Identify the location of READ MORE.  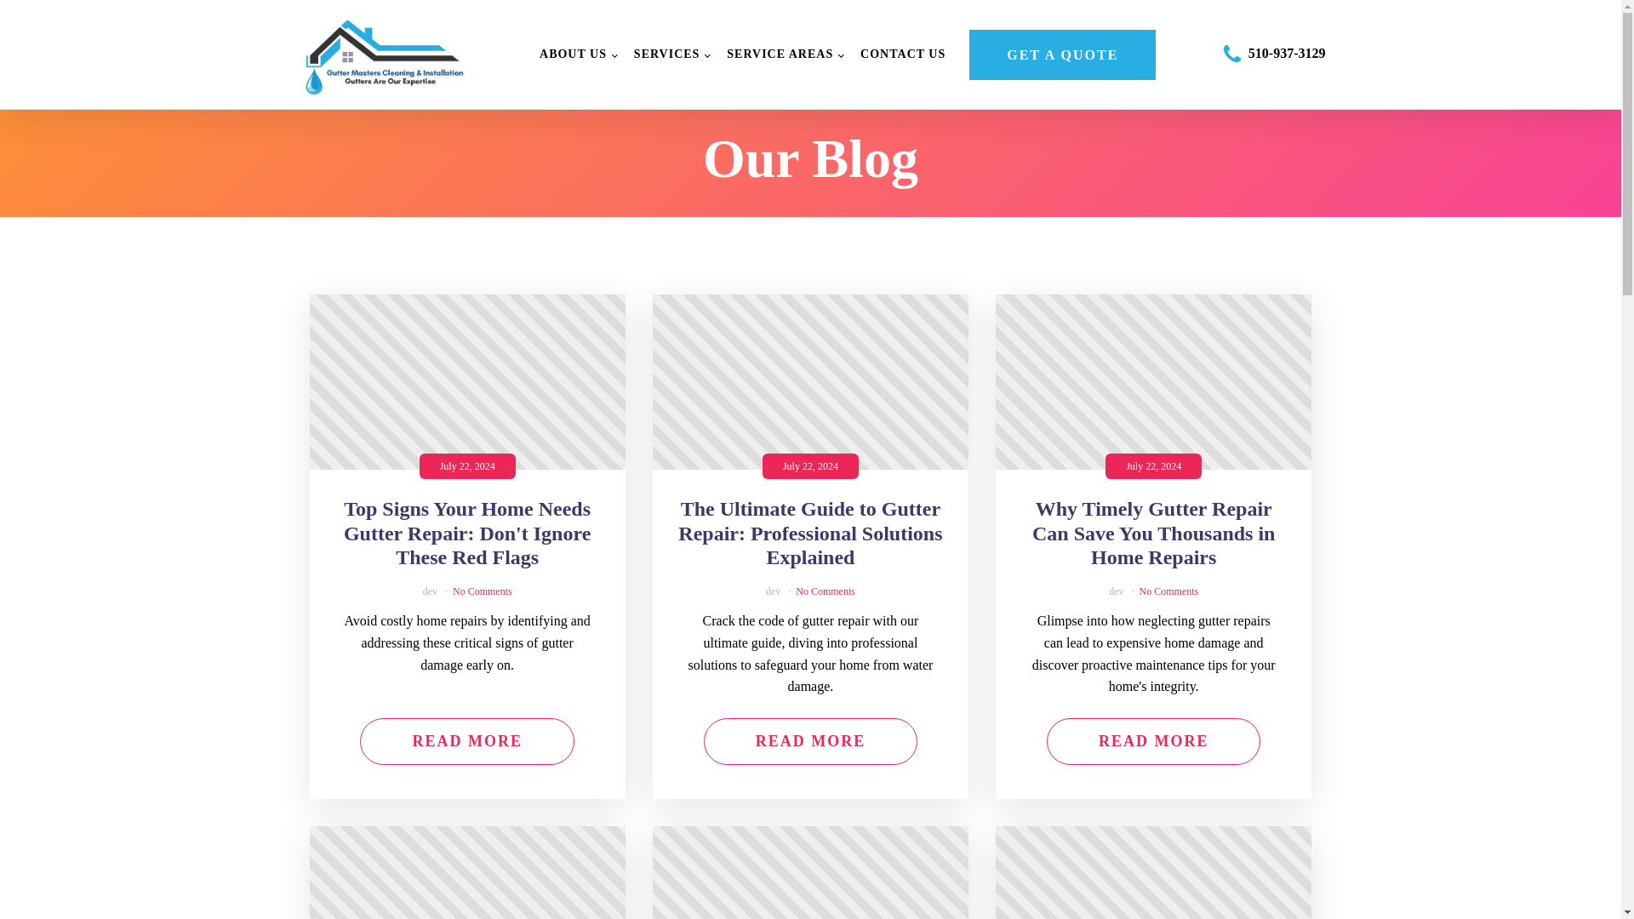
(811, 740).